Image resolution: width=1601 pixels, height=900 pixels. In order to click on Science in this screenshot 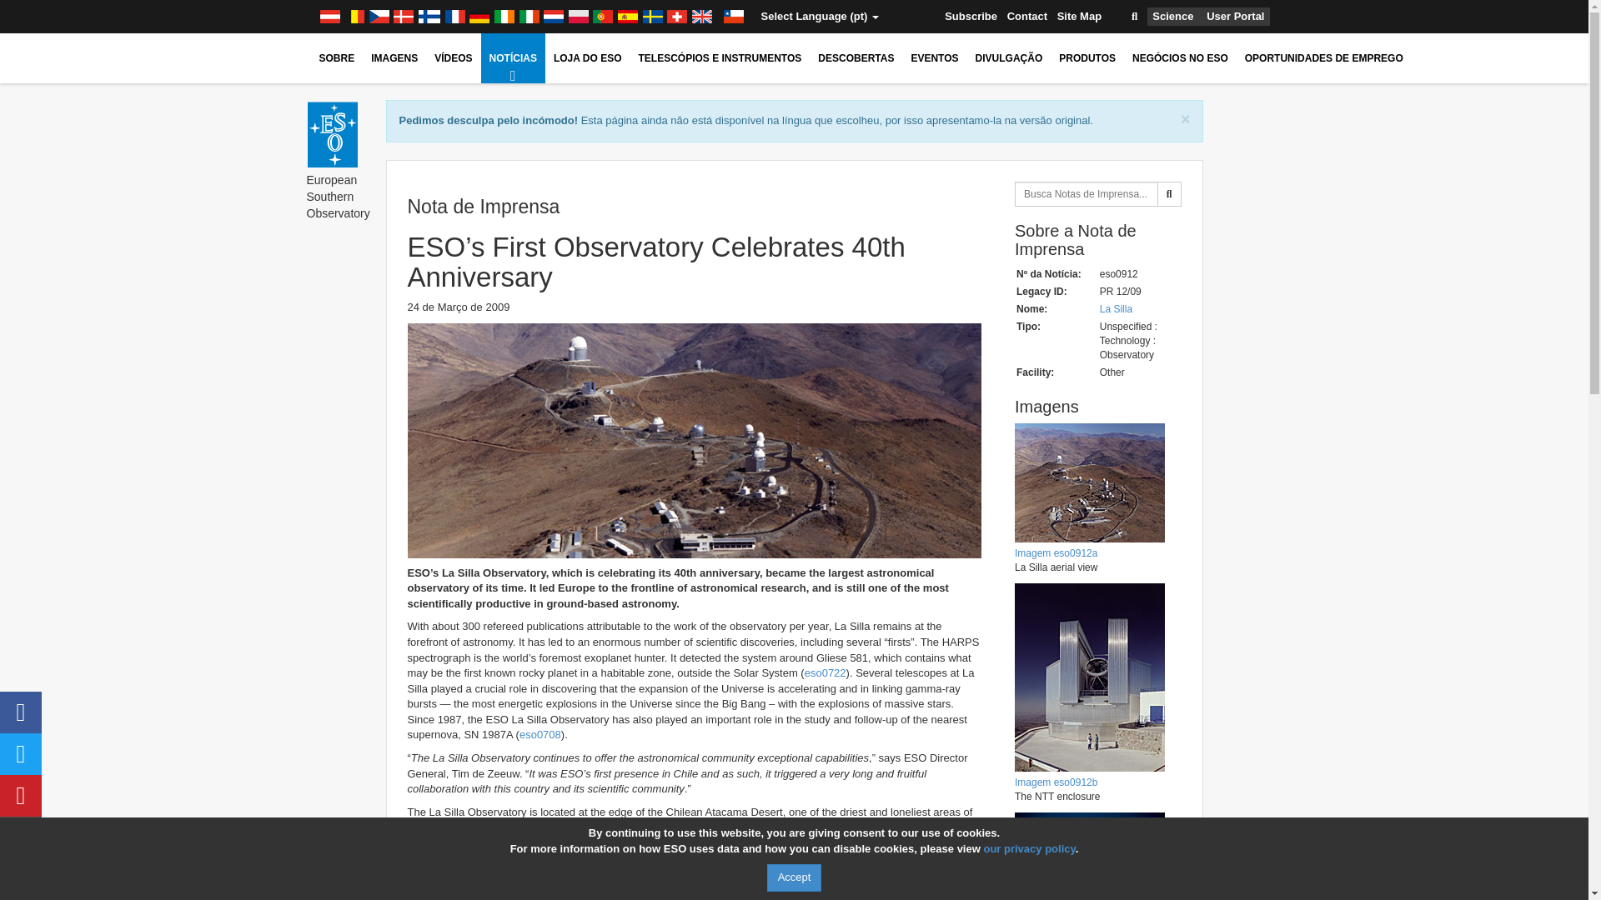, I will do `click(1172, 17)`.